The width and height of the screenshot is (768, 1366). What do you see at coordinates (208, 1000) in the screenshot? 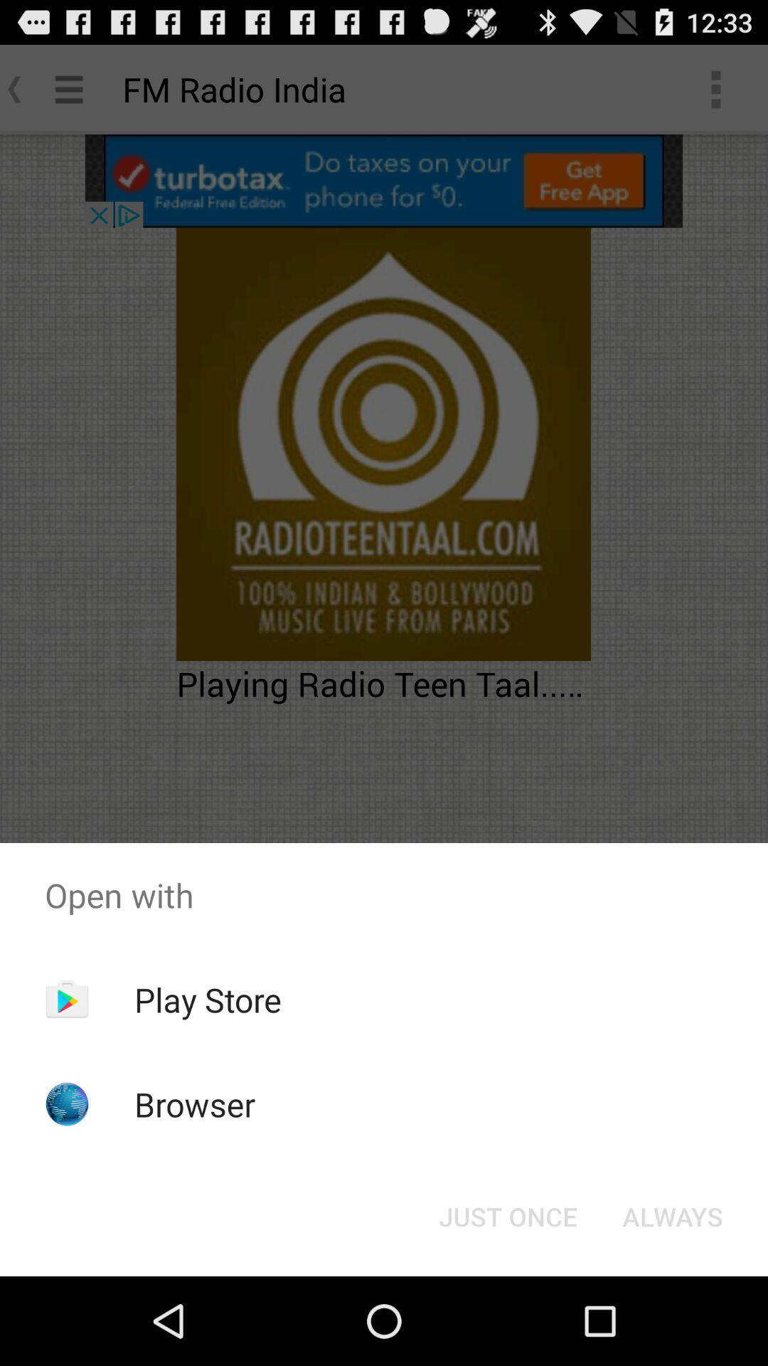
I see `tap the item above browser app` at bounding box center [208, 1000].